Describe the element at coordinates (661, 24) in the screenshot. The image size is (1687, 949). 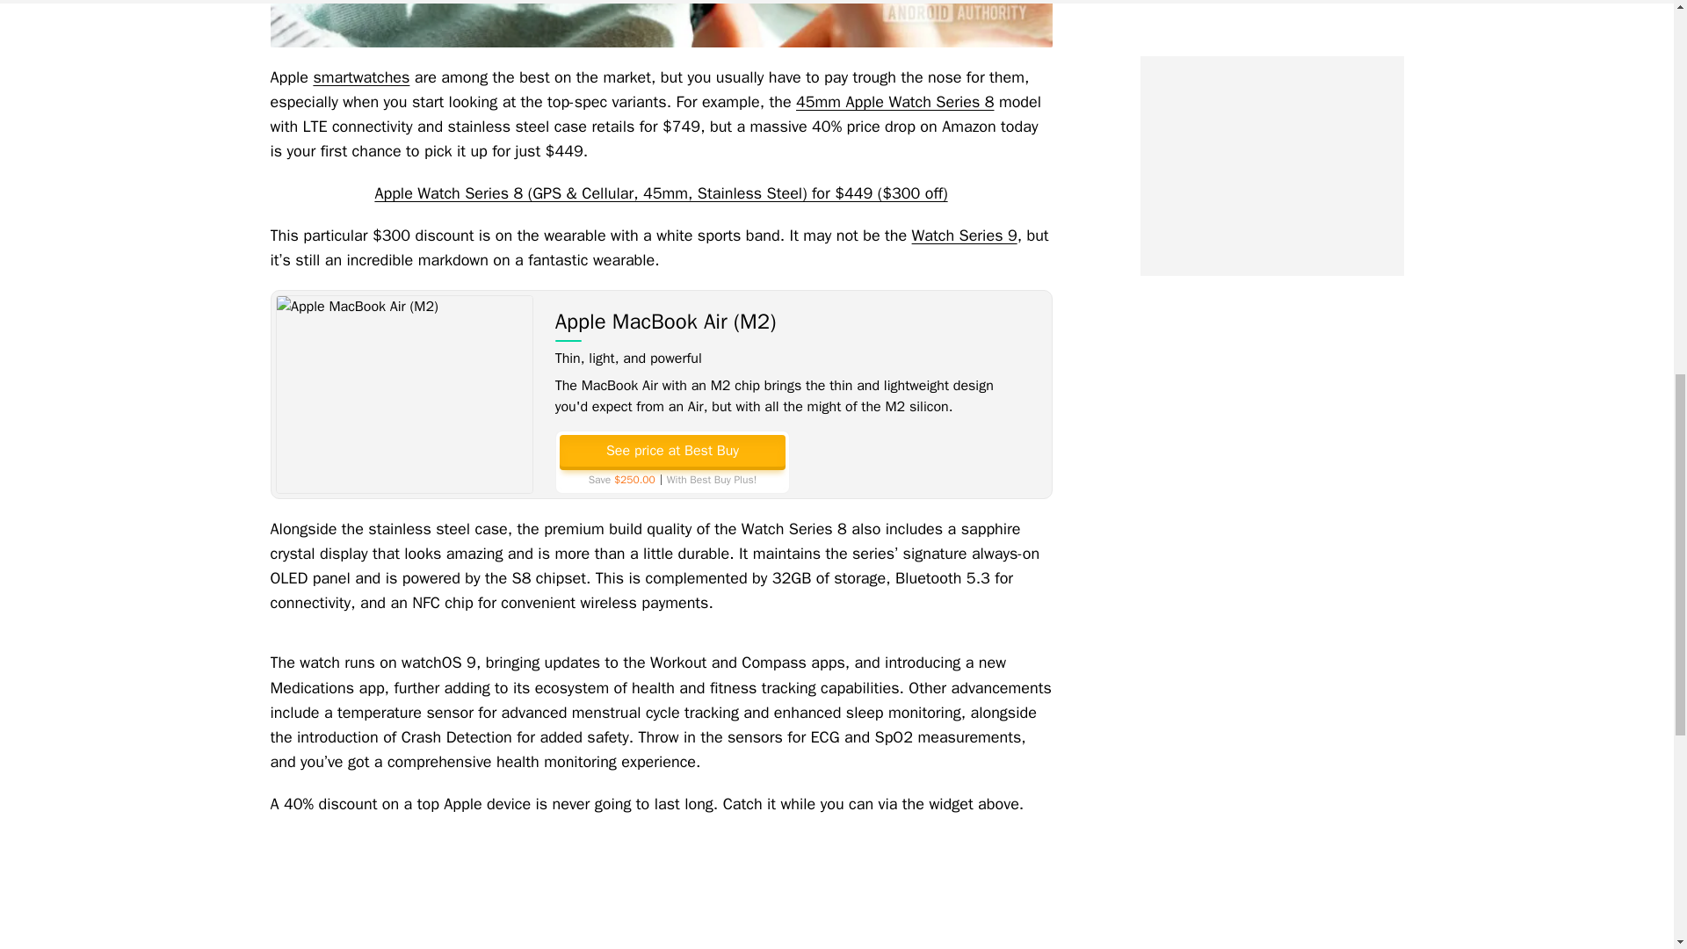
I see `Apple Watch Series 8 touchscreen` at that location.